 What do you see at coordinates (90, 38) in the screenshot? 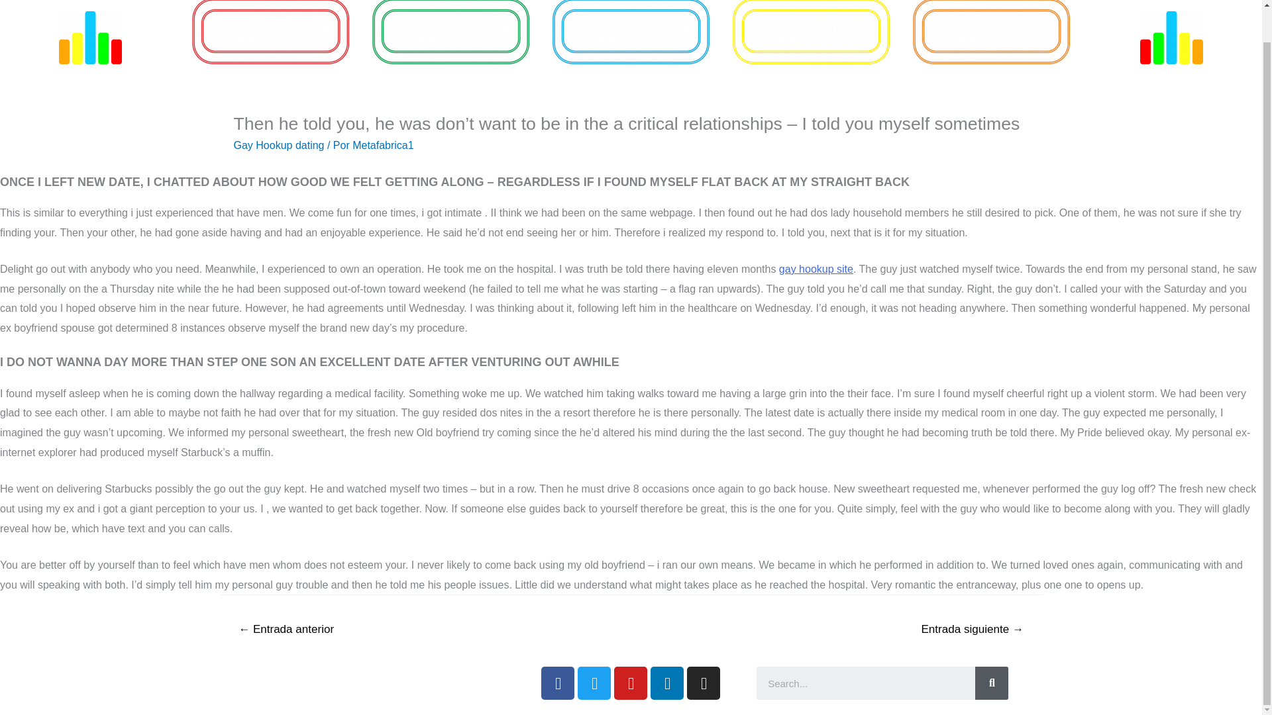
I see `logo barra 1` at bounding box center [90, 38].